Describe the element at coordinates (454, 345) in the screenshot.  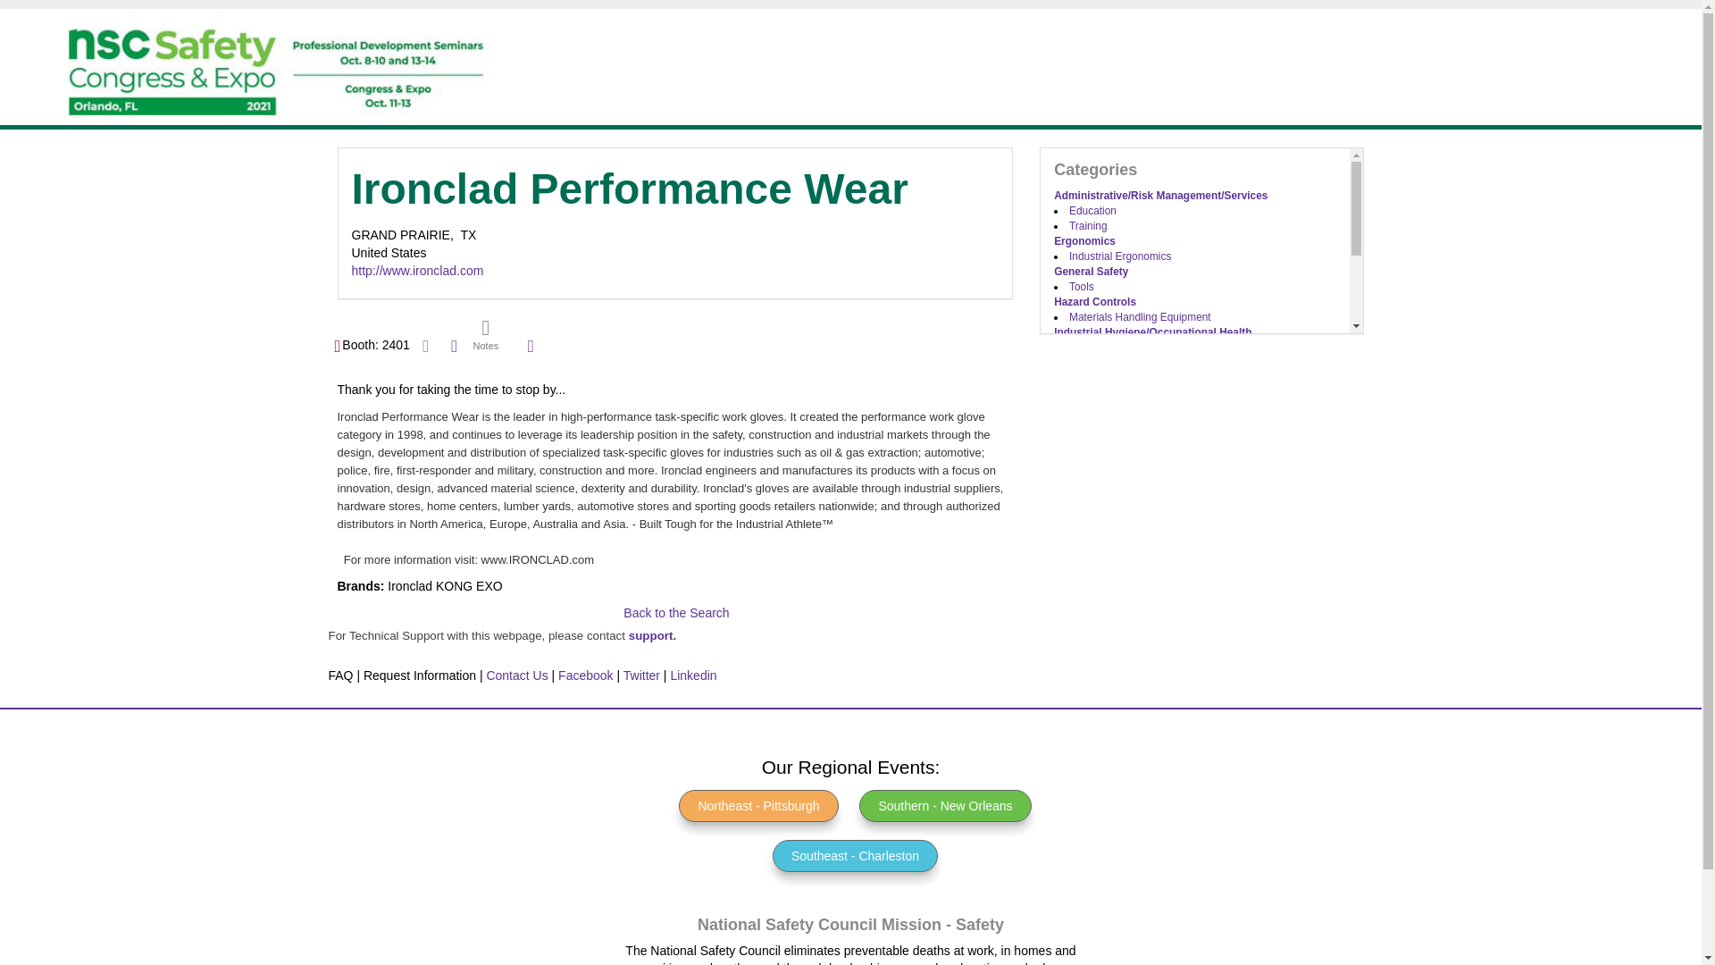
I see `Print` at that location.